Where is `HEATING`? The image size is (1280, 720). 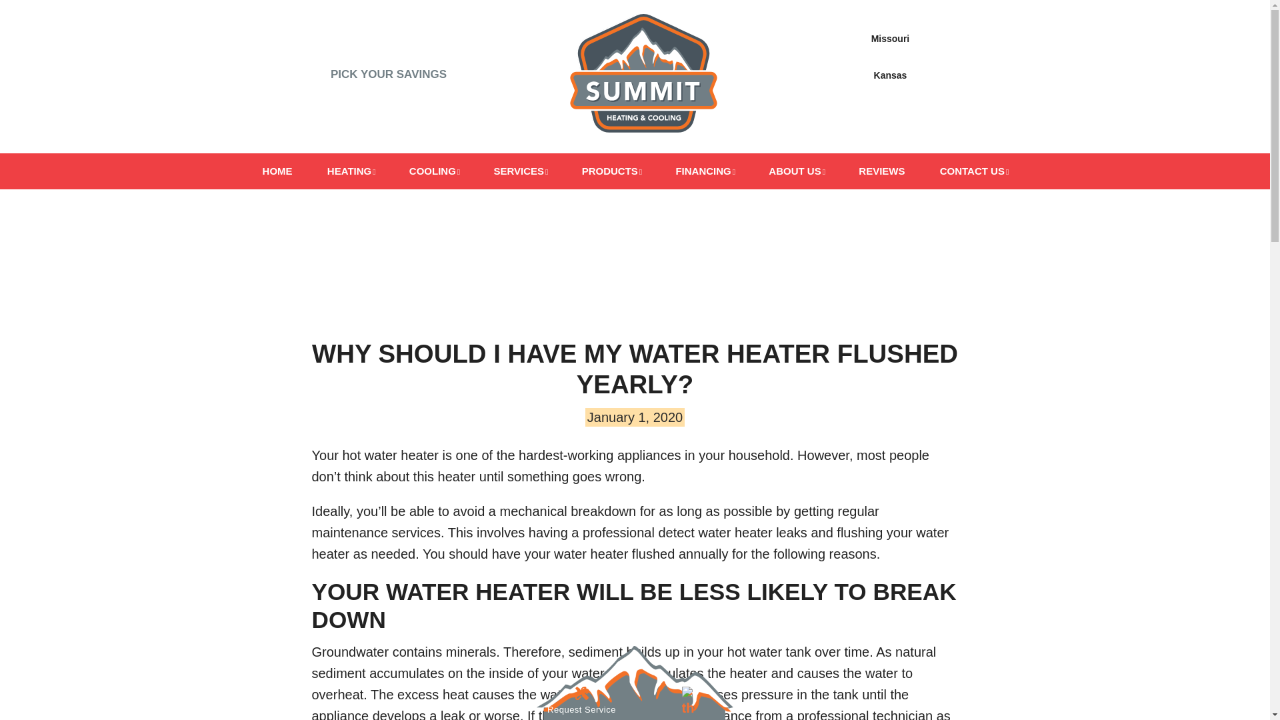
HEATING is located at coordinates (351, 171).